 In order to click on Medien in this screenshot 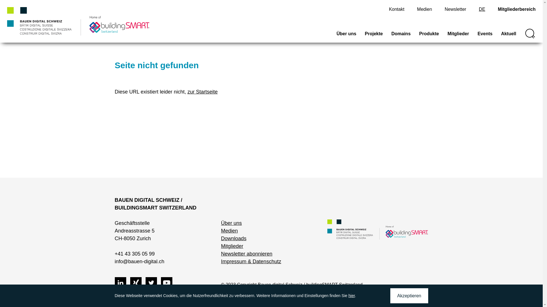, I will do `click(230, 231)`.